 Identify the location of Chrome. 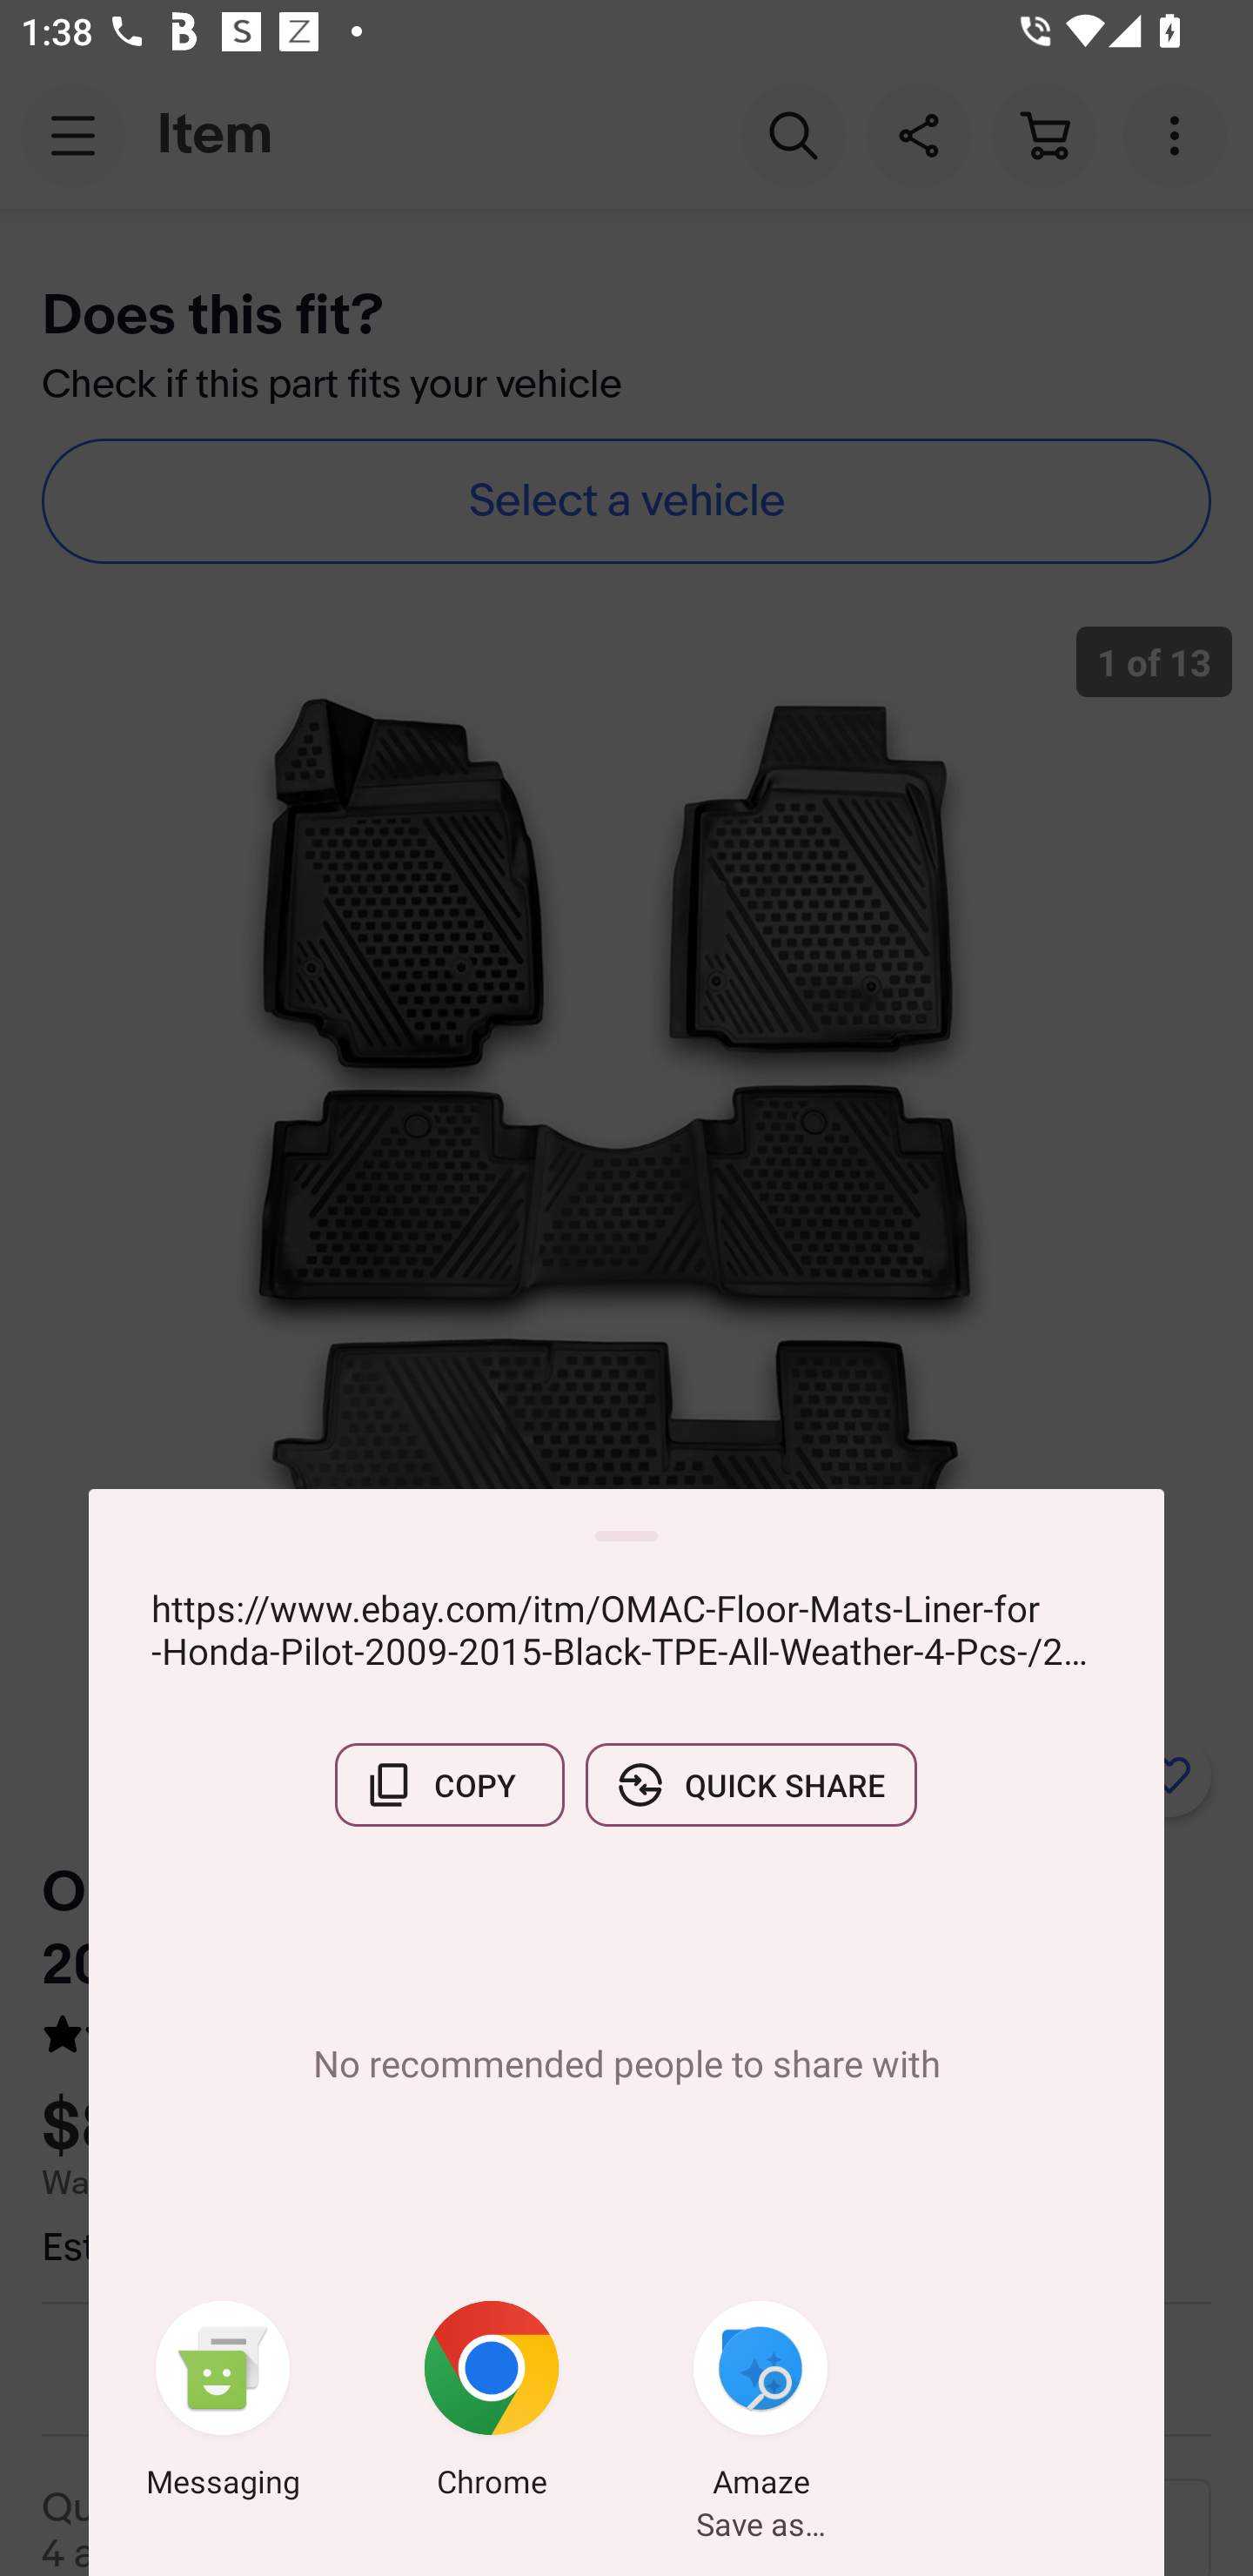
(492, 2405).